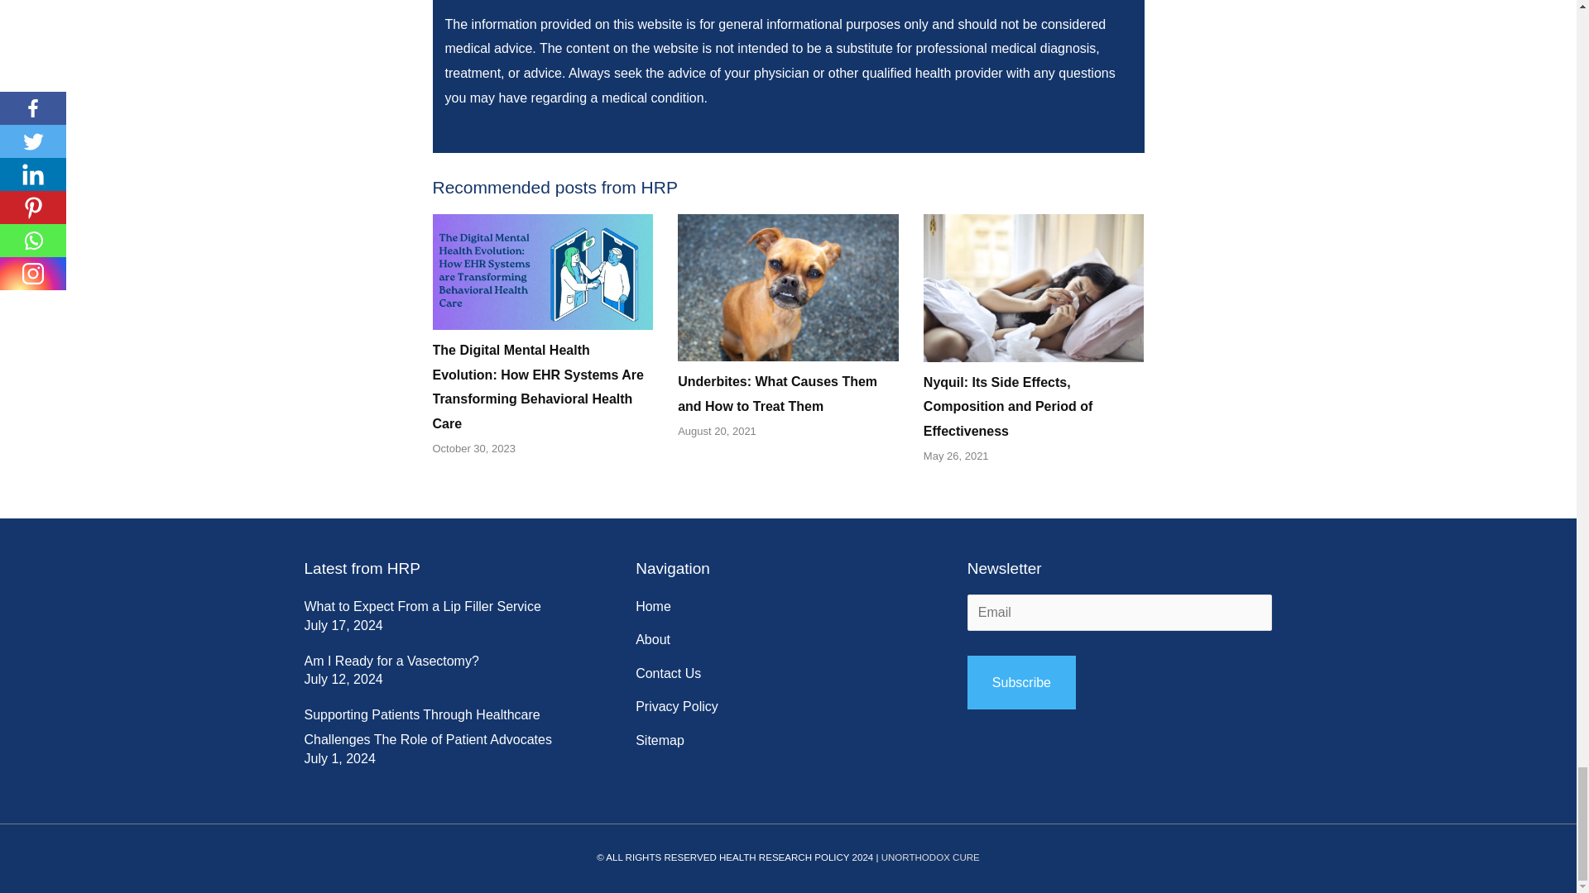  I want to click on Underbites: What Causes Them and How to Treat Them, so click(777, 394).